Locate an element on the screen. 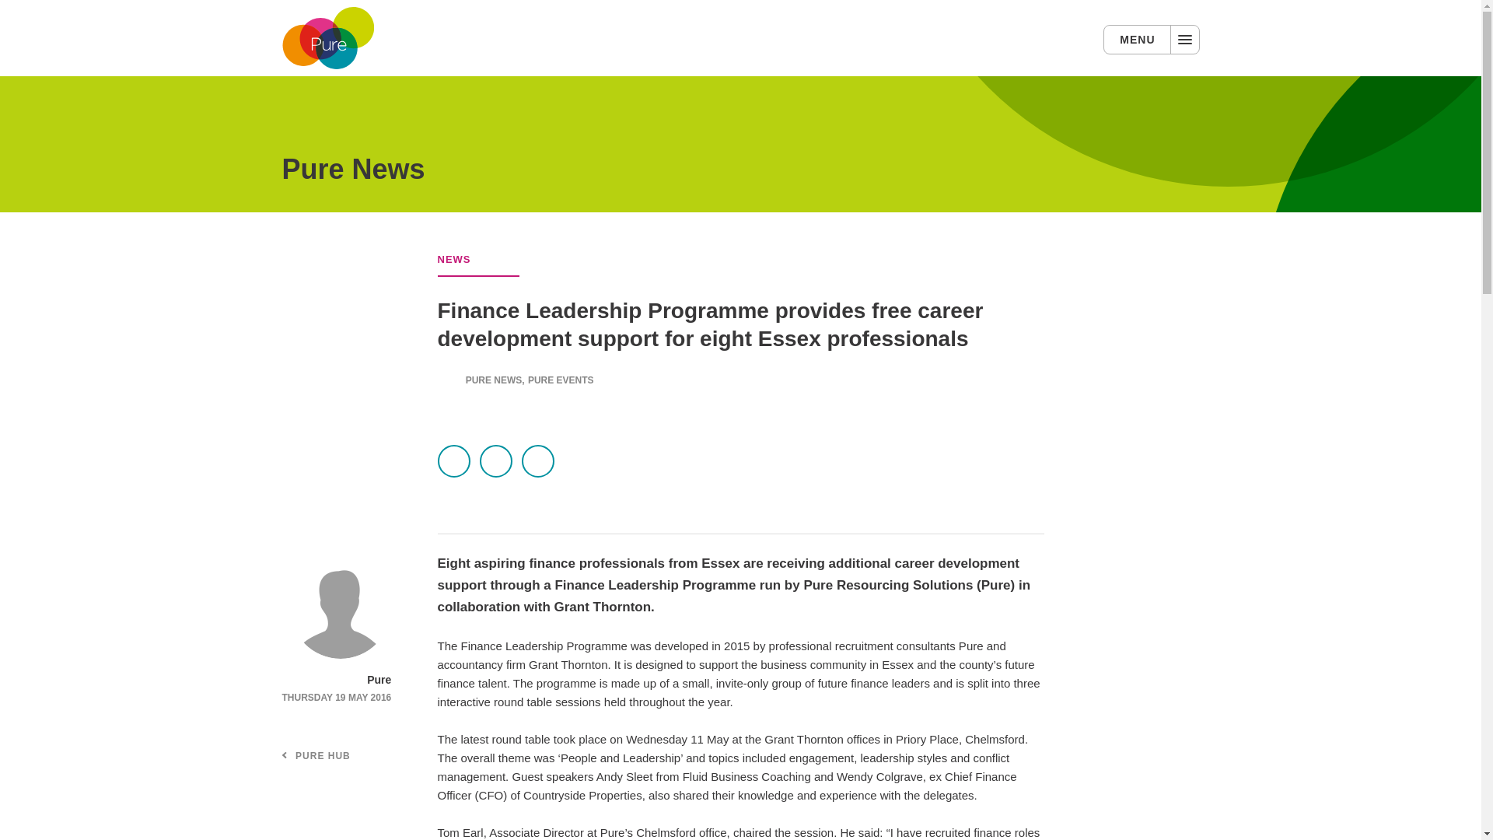  Share on Facebook is located at coordinates (495, 461).